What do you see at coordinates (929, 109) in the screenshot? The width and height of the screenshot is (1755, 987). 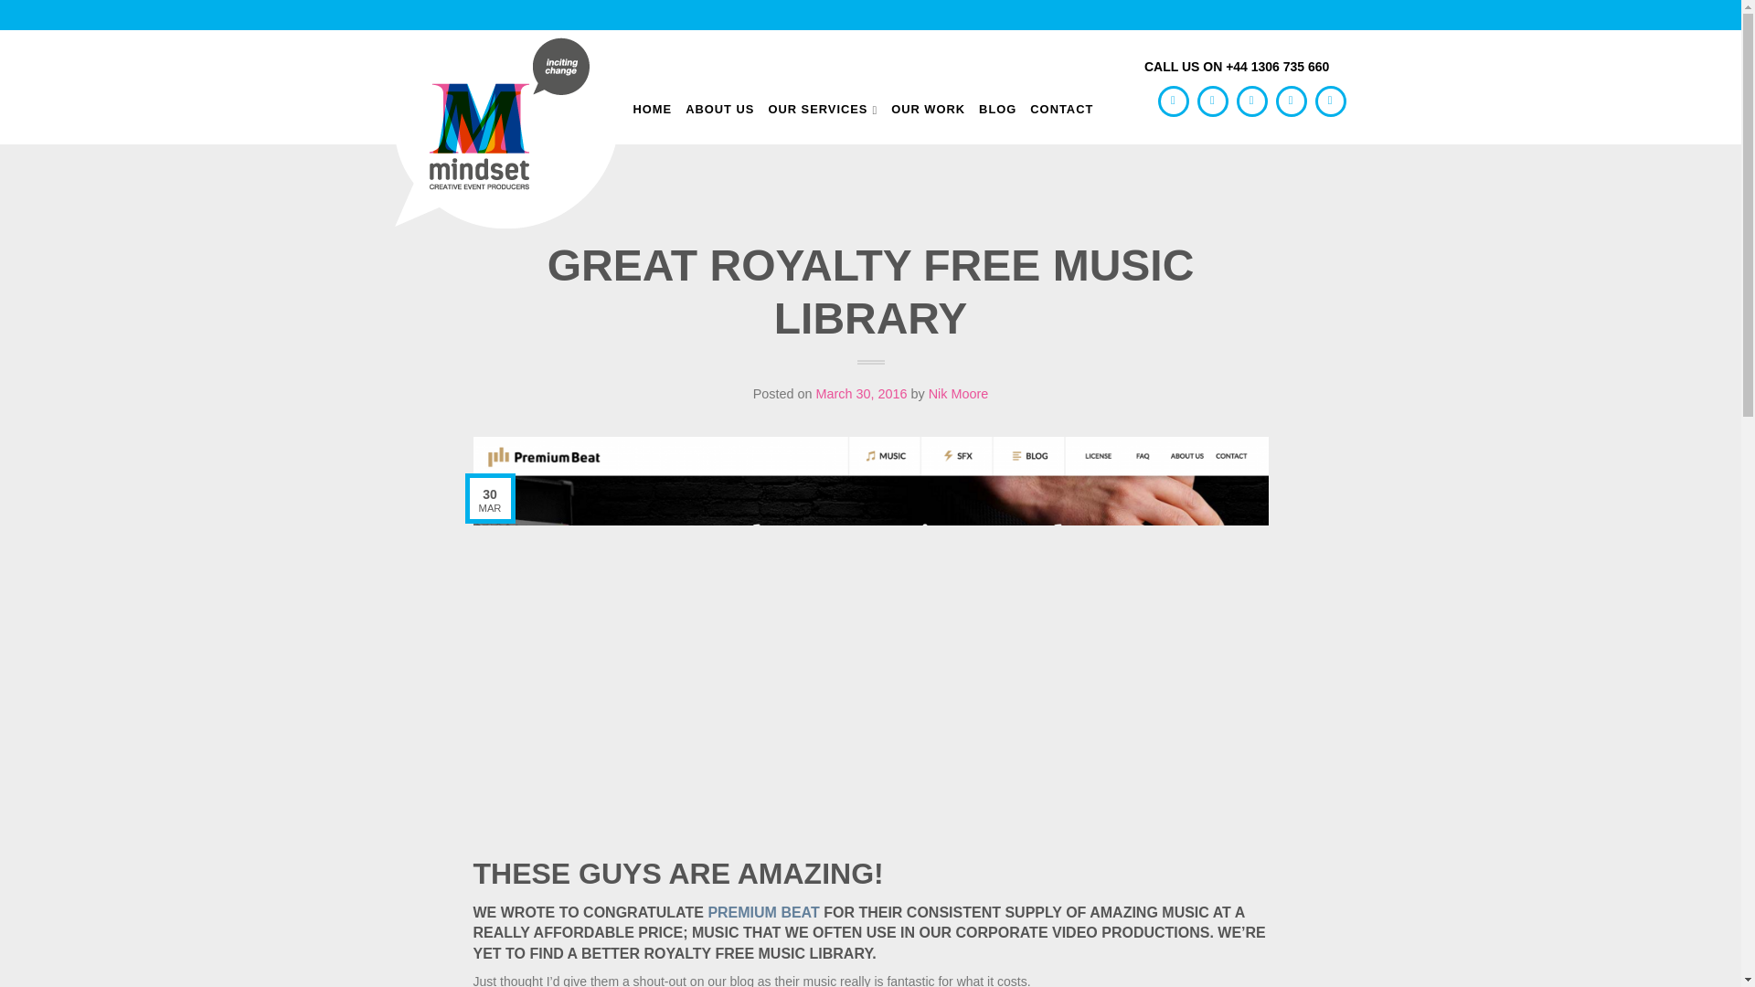 I see `OUR WORK` at bounding box center [929, 109].